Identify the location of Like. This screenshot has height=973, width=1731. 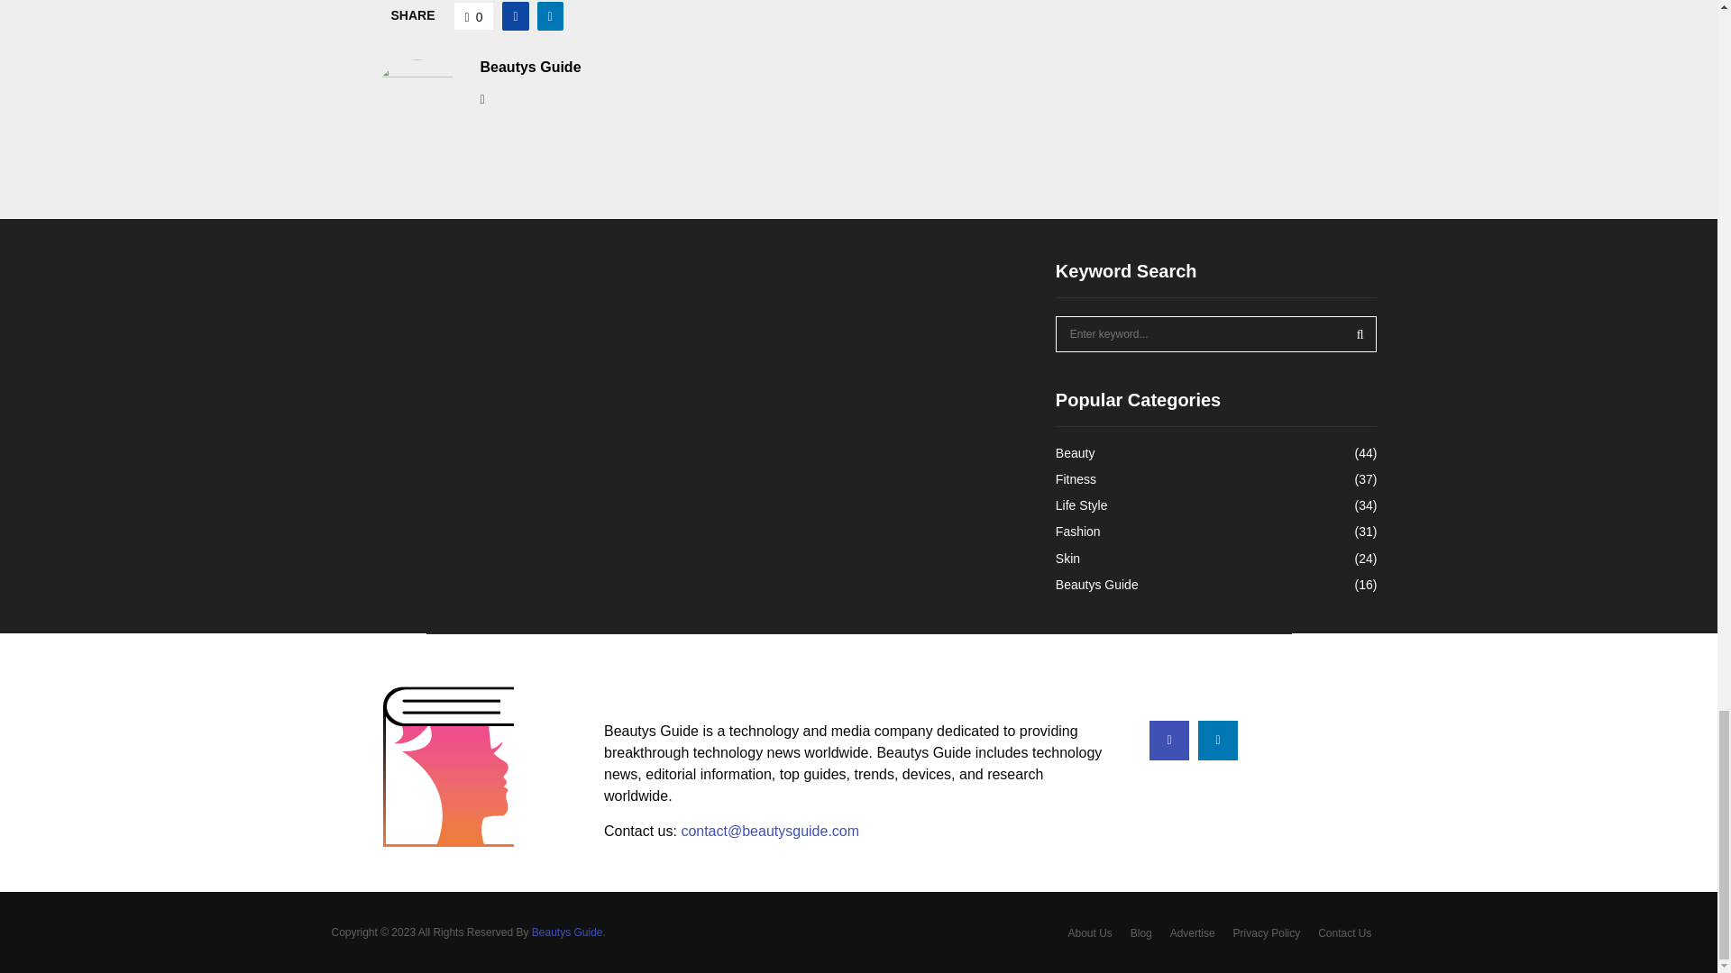
(474, 16).